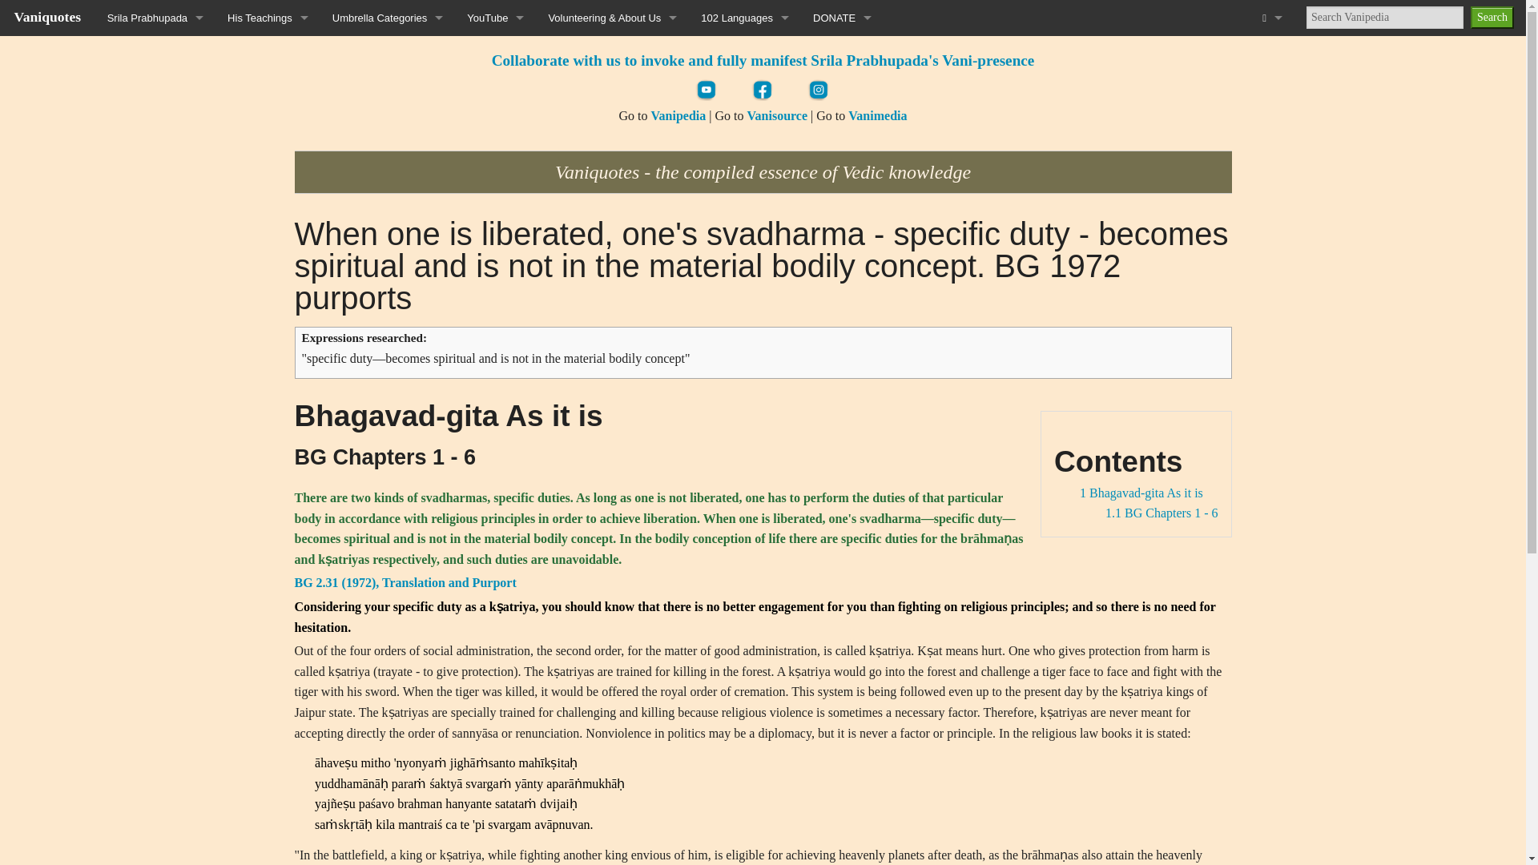  I want to click on vanisource:Main Page, so click(777, 115).